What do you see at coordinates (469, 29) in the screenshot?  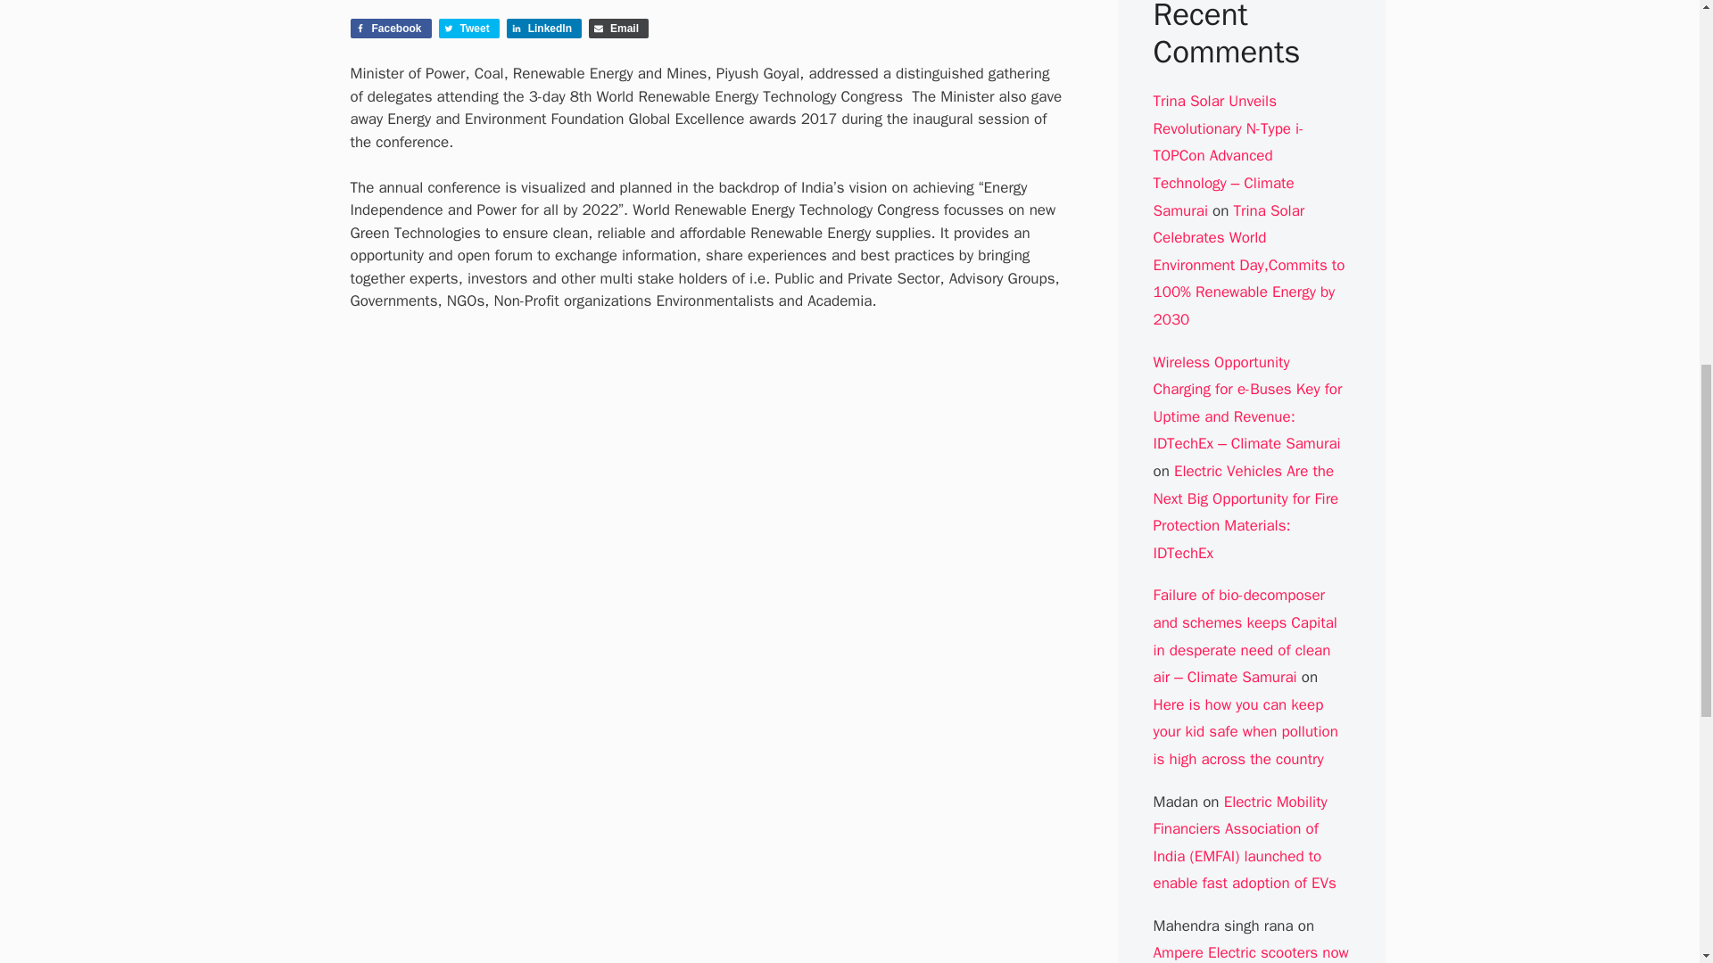 I see `Tweet` at bounding box center [469, 29].